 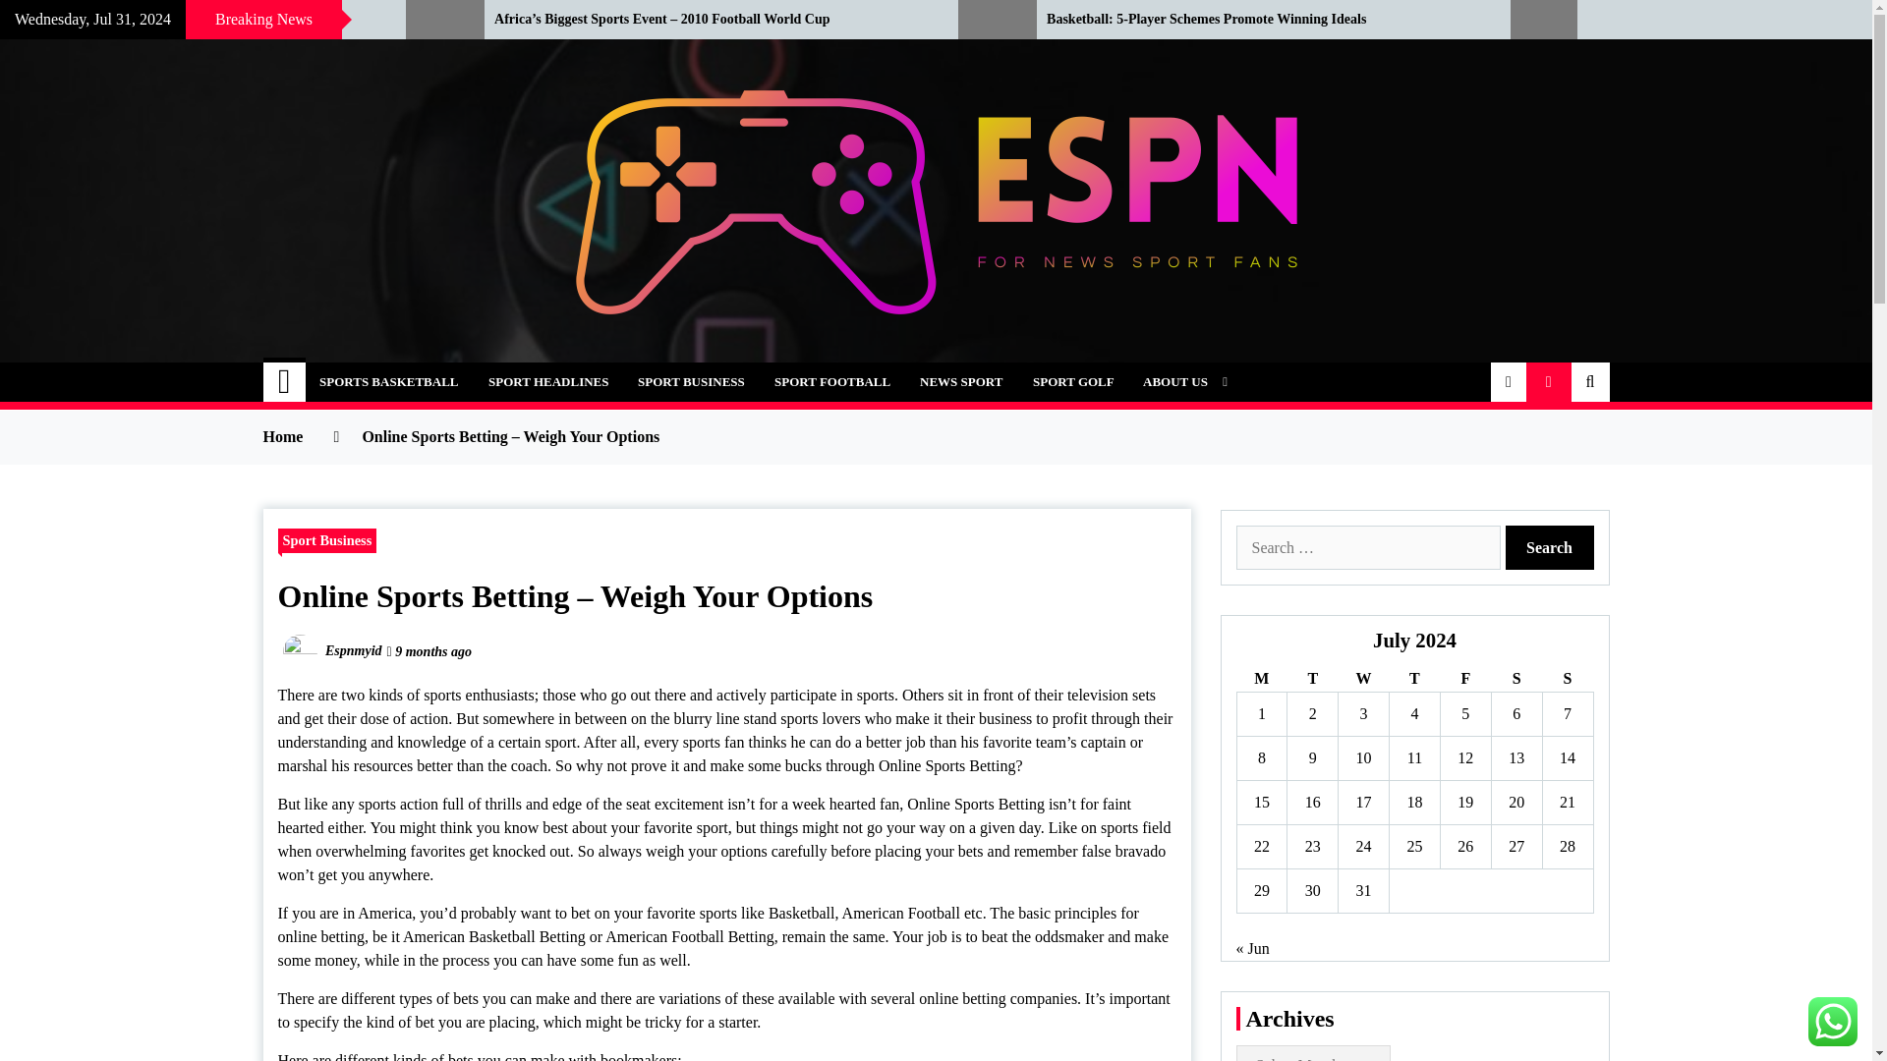 I want to click on Search, so click(x=1550, y=546).